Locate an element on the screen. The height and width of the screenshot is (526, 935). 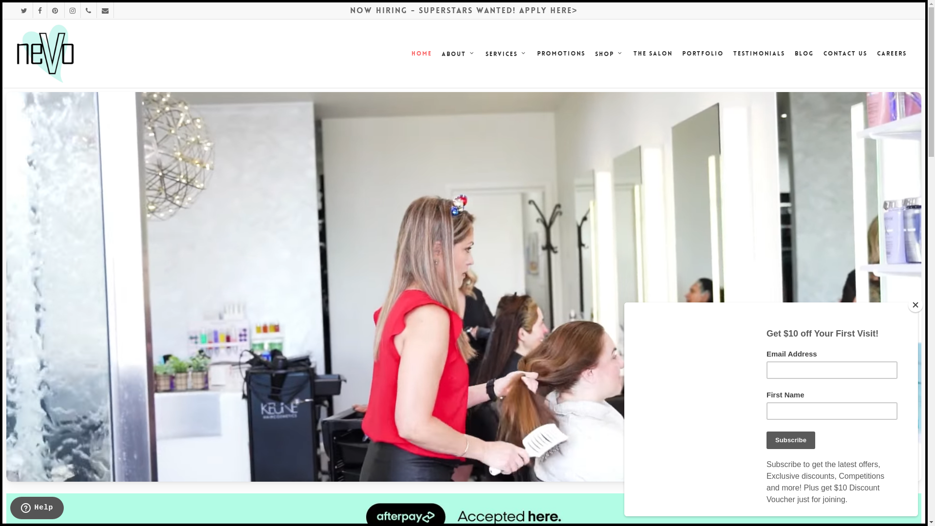
Shop is located at coordinates (610, 54).